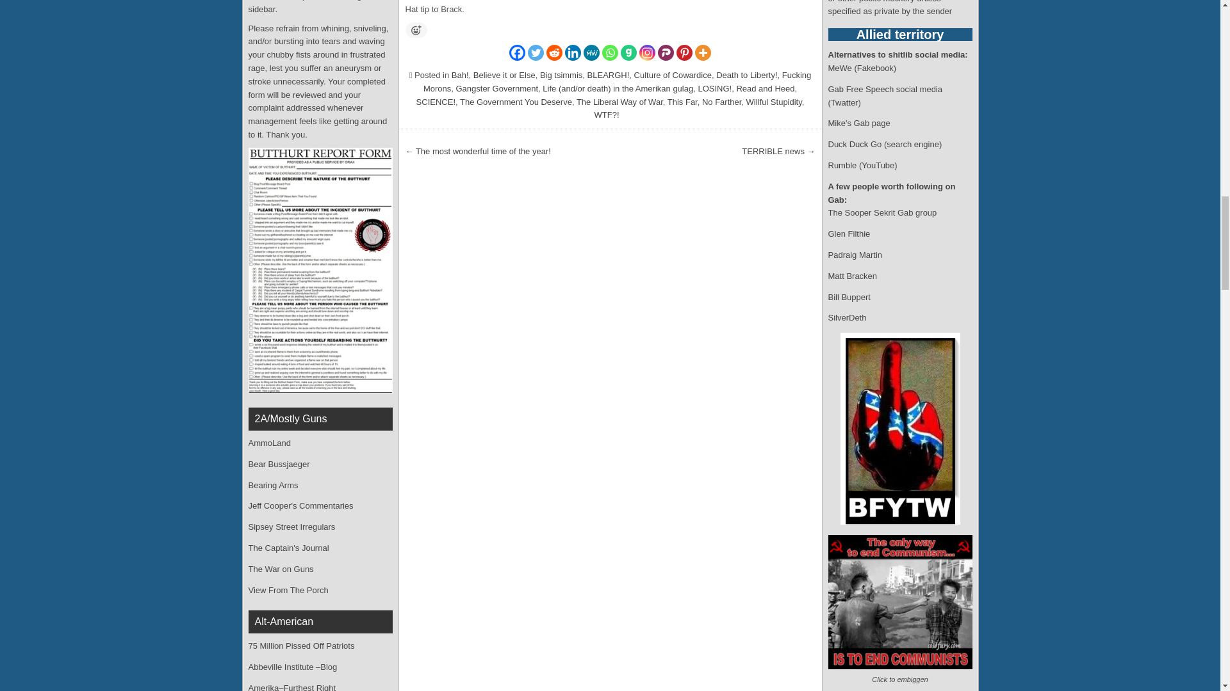 The width and height of the screenshot is (1230, 691). I want to click on Pinterest, so click(684, 52).